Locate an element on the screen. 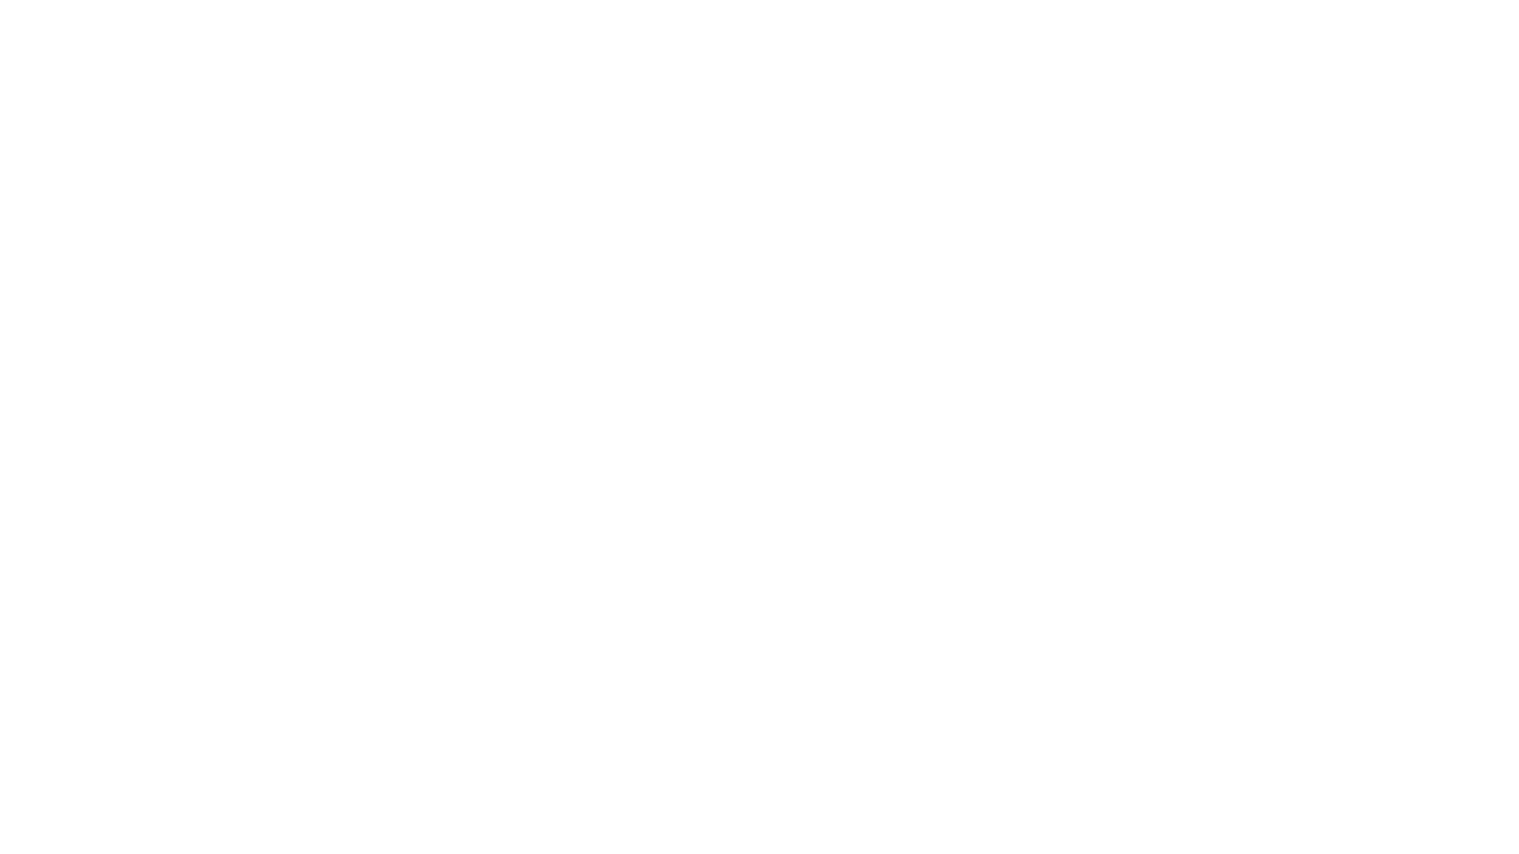  BizBoost is located at coordinates (905, 667).